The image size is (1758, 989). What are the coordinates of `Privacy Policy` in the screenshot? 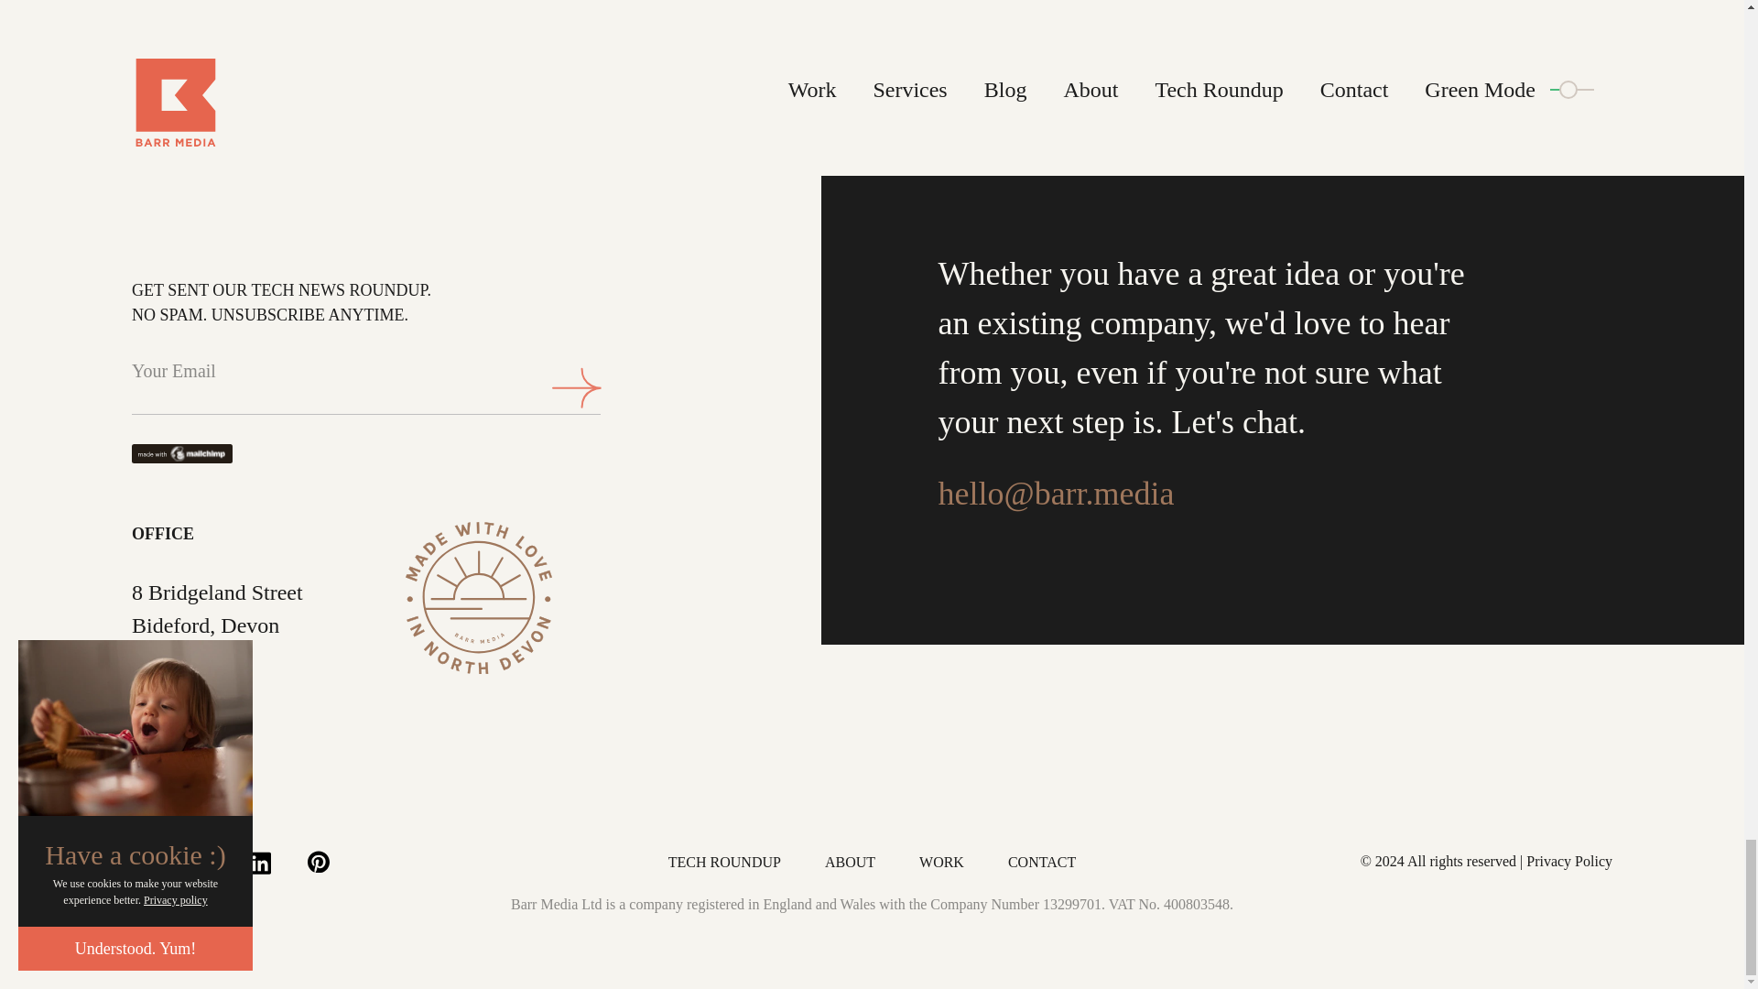 It's located at (1568, 860).